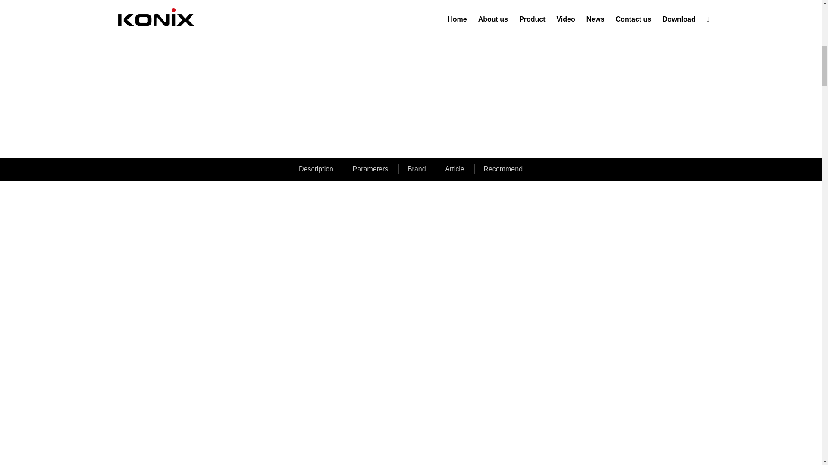 The height and width of the screenshot is (465, 828). Describe the element at coordinates (316, 169) in the screenshot. I see `Description` at that location.